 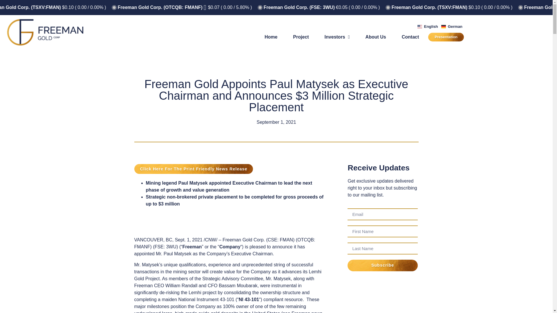 What do you see at coordinates (382, 265) in the screenshot?
I see `Subscribe` at bounding box center [382, 265].